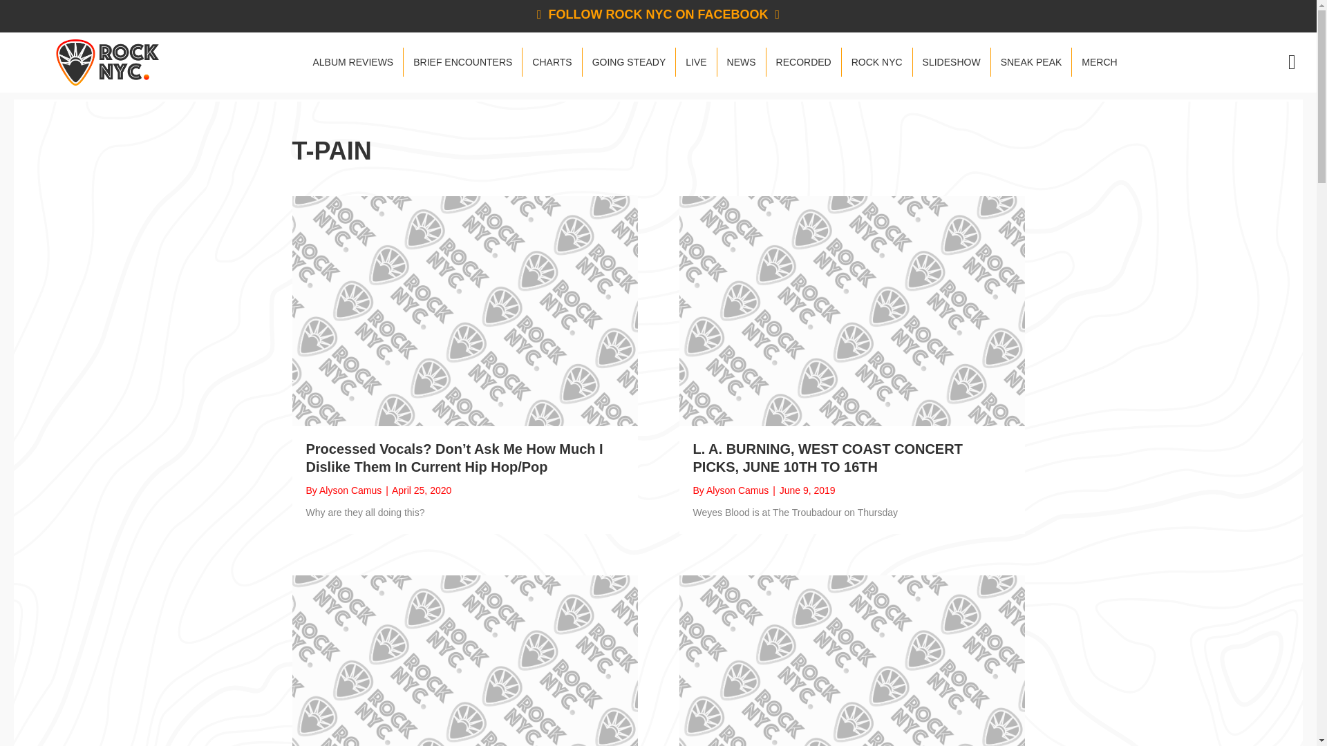 The image size is (1327, 746). I want to click on SLIDESHOW, so click(951, 62).